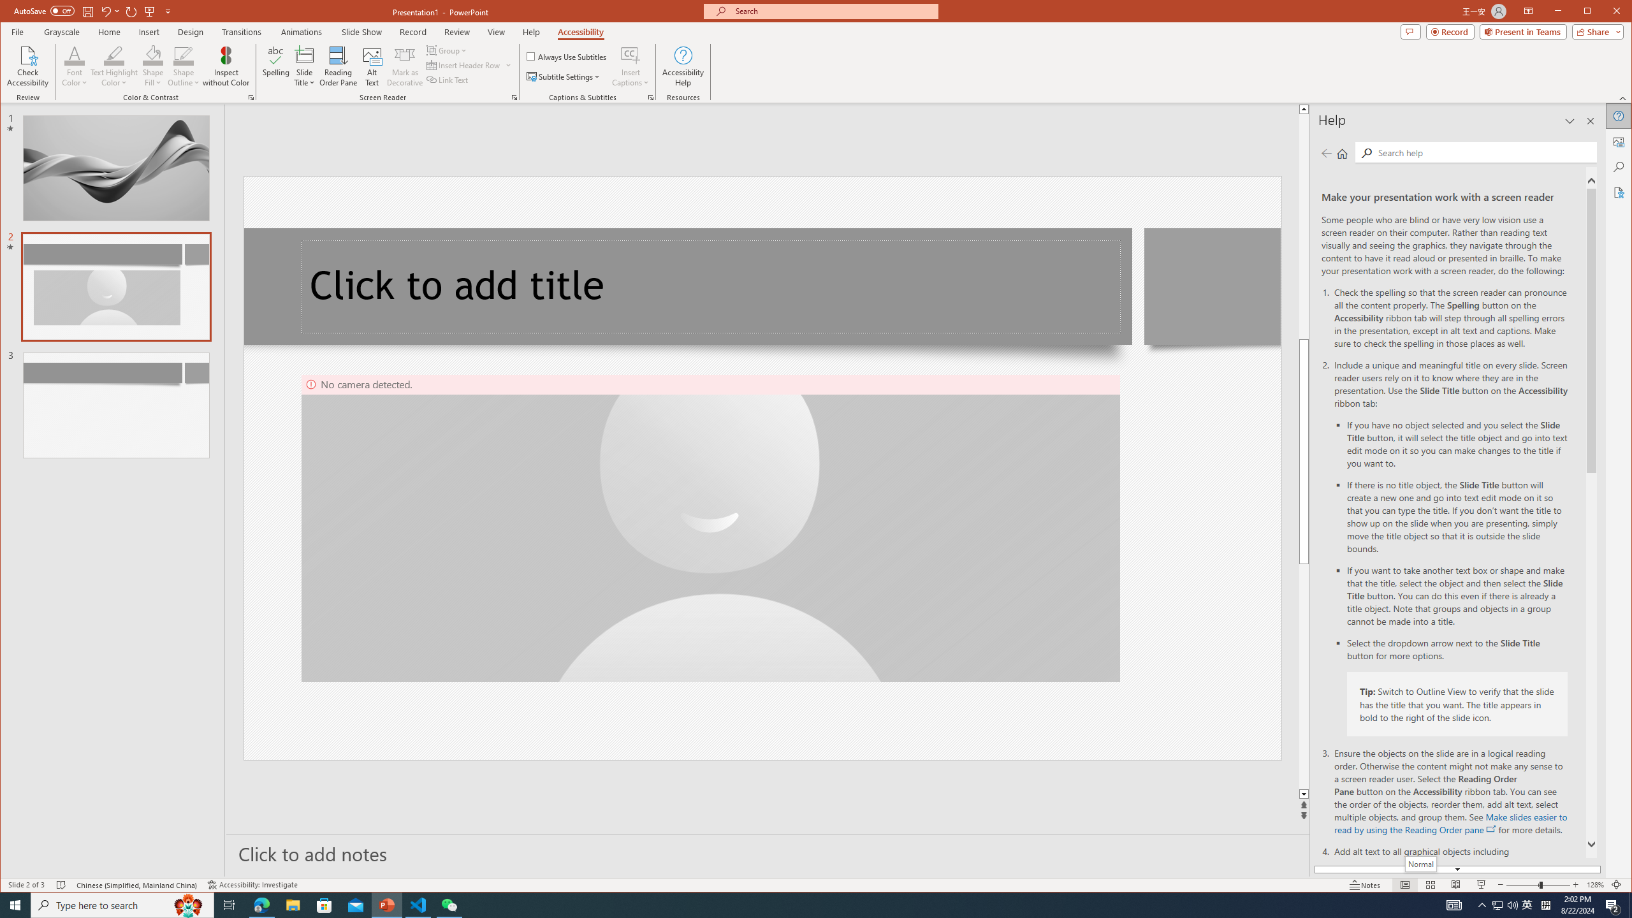 The height and width of the screenshot is (918, 1632). What do you see at coordinates (1595, 885) in the screenshot?
I see `Zoom 128%` at bounding box center [1595, 885].